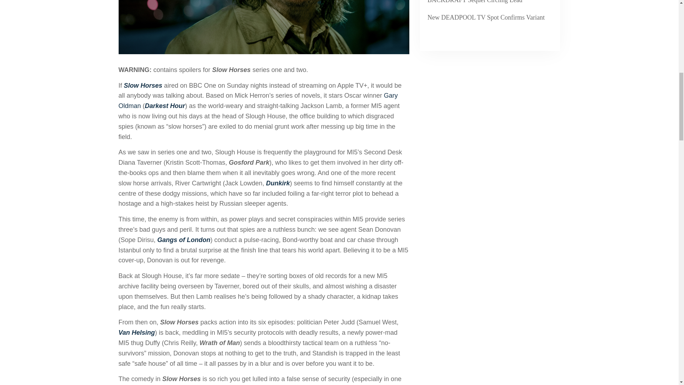  What do you see at coordinates (136, 332) in the screenshot?
I see `Van Helsing` at bounding box center [136, 332].